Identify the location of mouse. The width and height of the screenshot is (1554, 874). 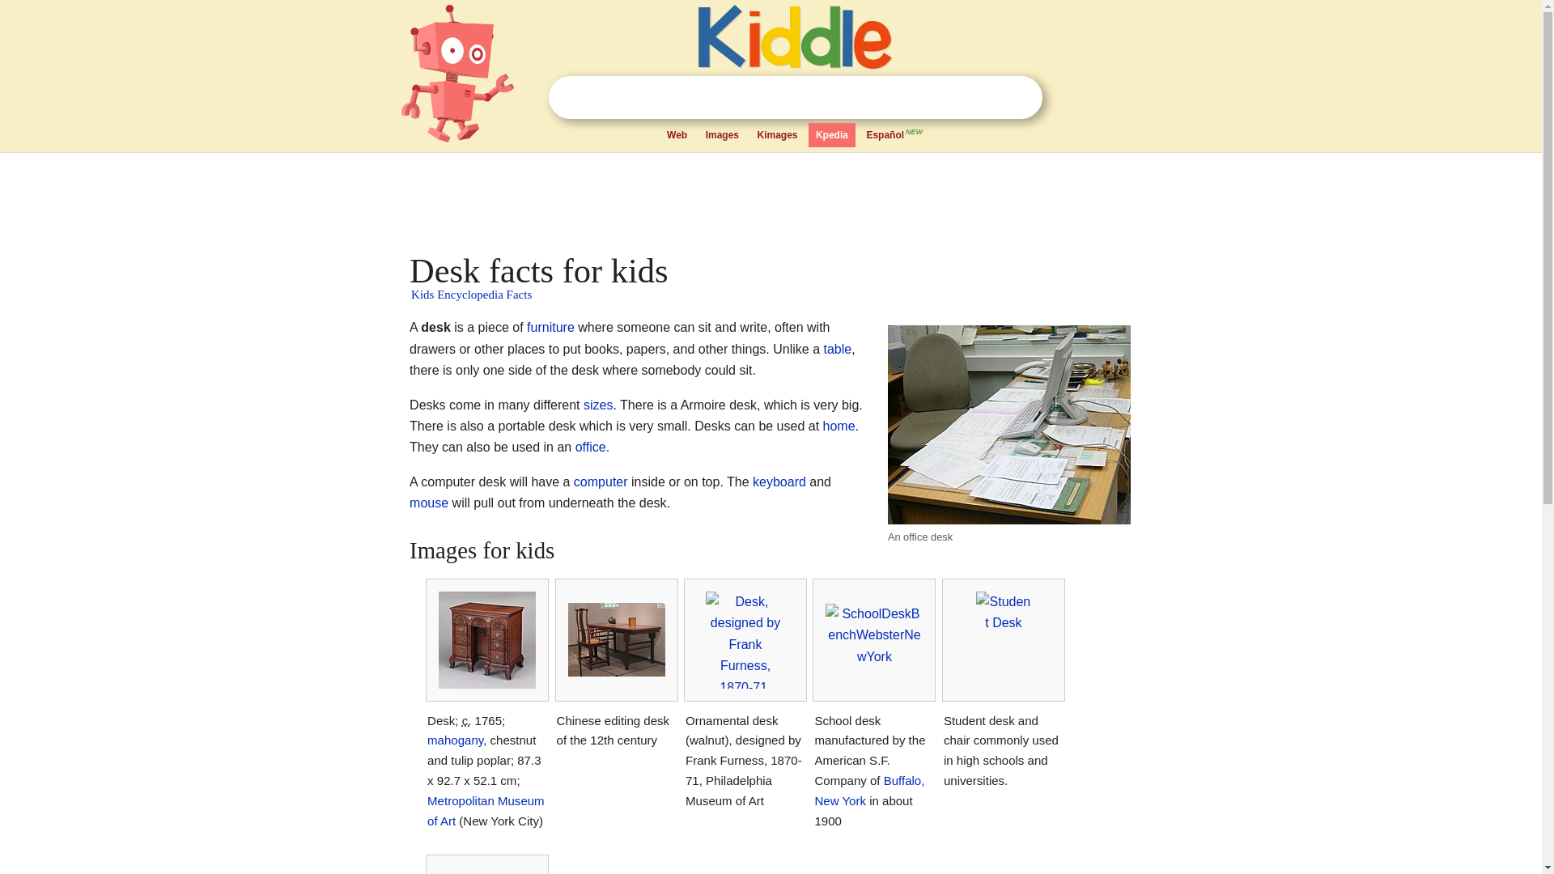
(429, 503).